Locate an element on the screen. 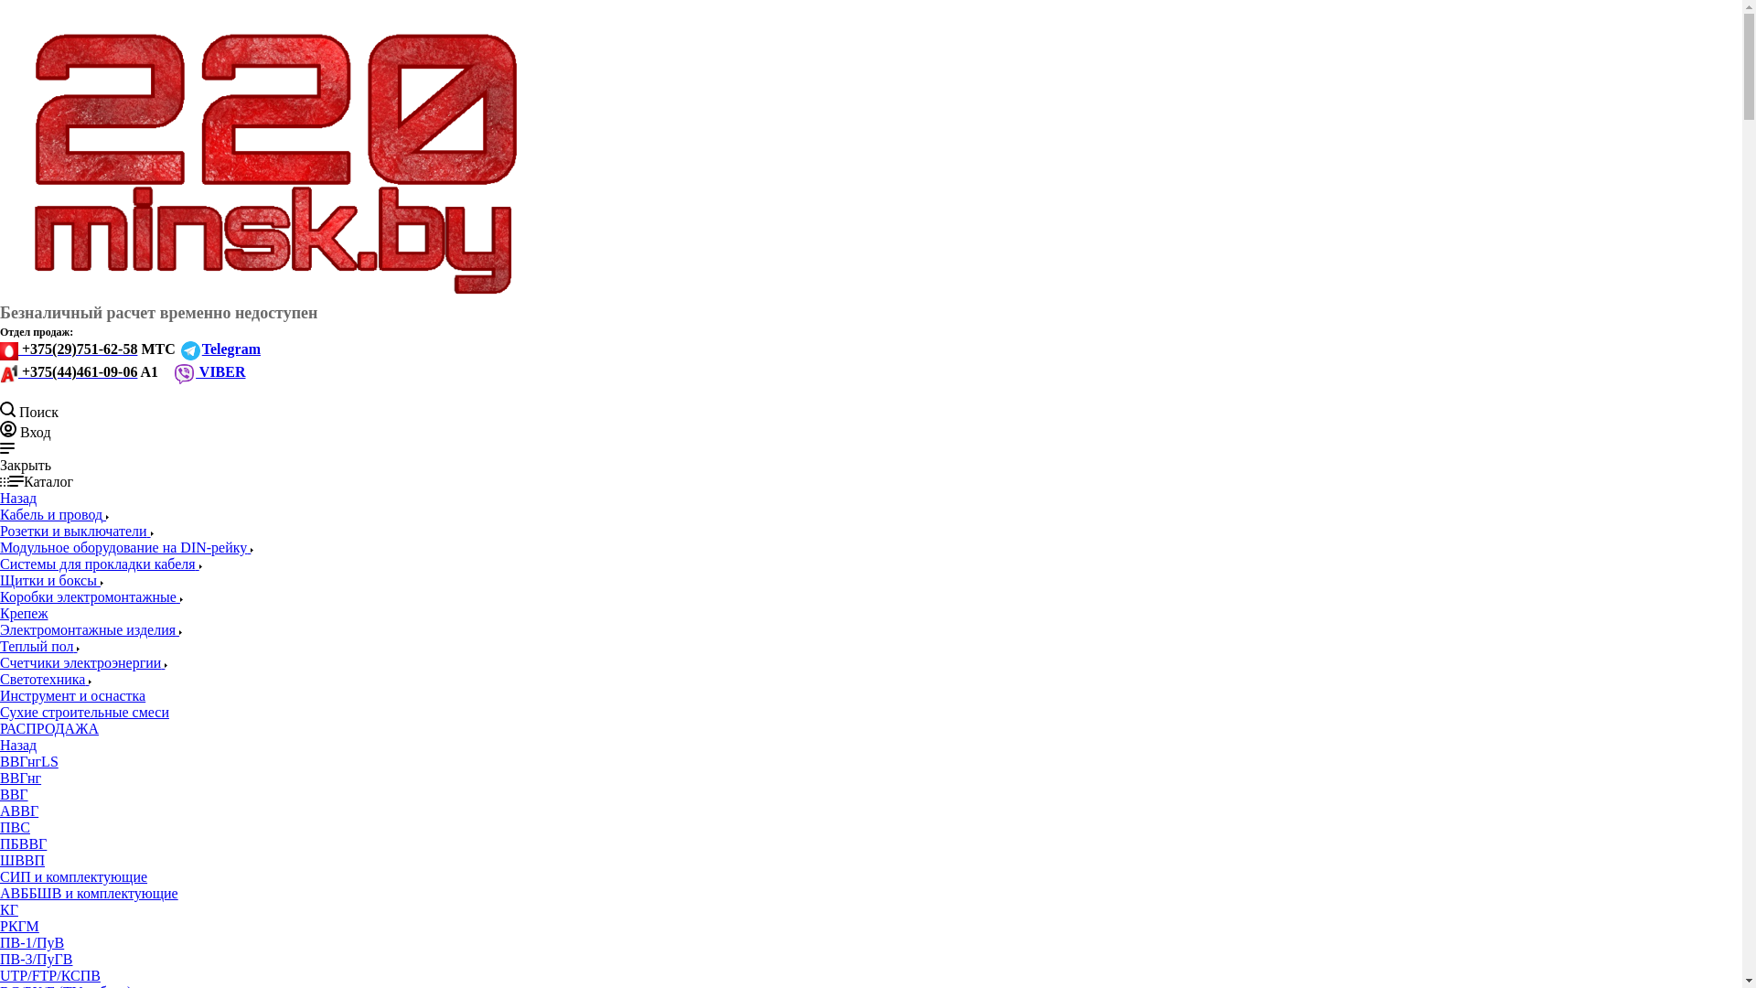 This screenshot has width=1756, height=988. Telegram is located at coordinates (219, 349).